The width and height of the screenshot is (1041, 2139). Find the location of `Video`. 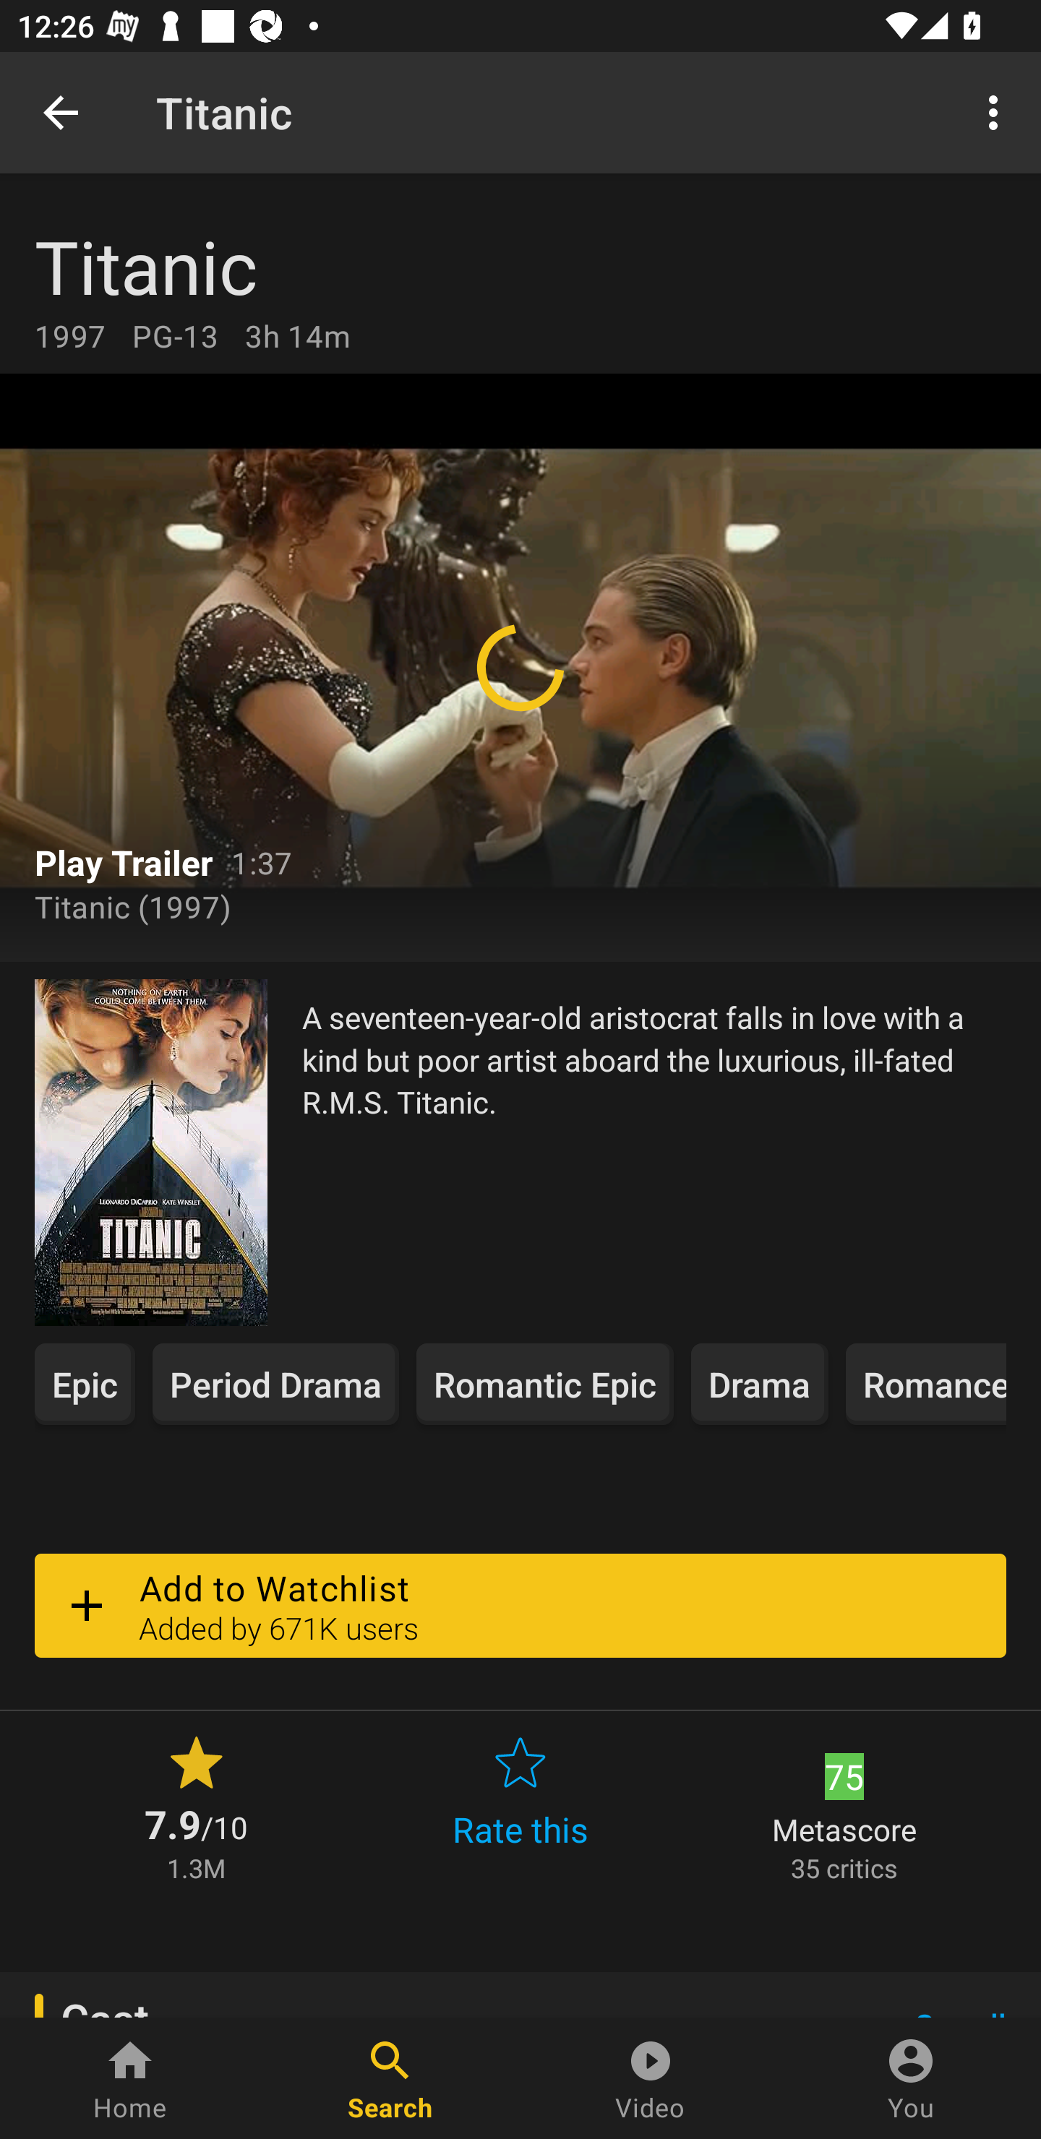

Video is located at coordinates (651, 2078).